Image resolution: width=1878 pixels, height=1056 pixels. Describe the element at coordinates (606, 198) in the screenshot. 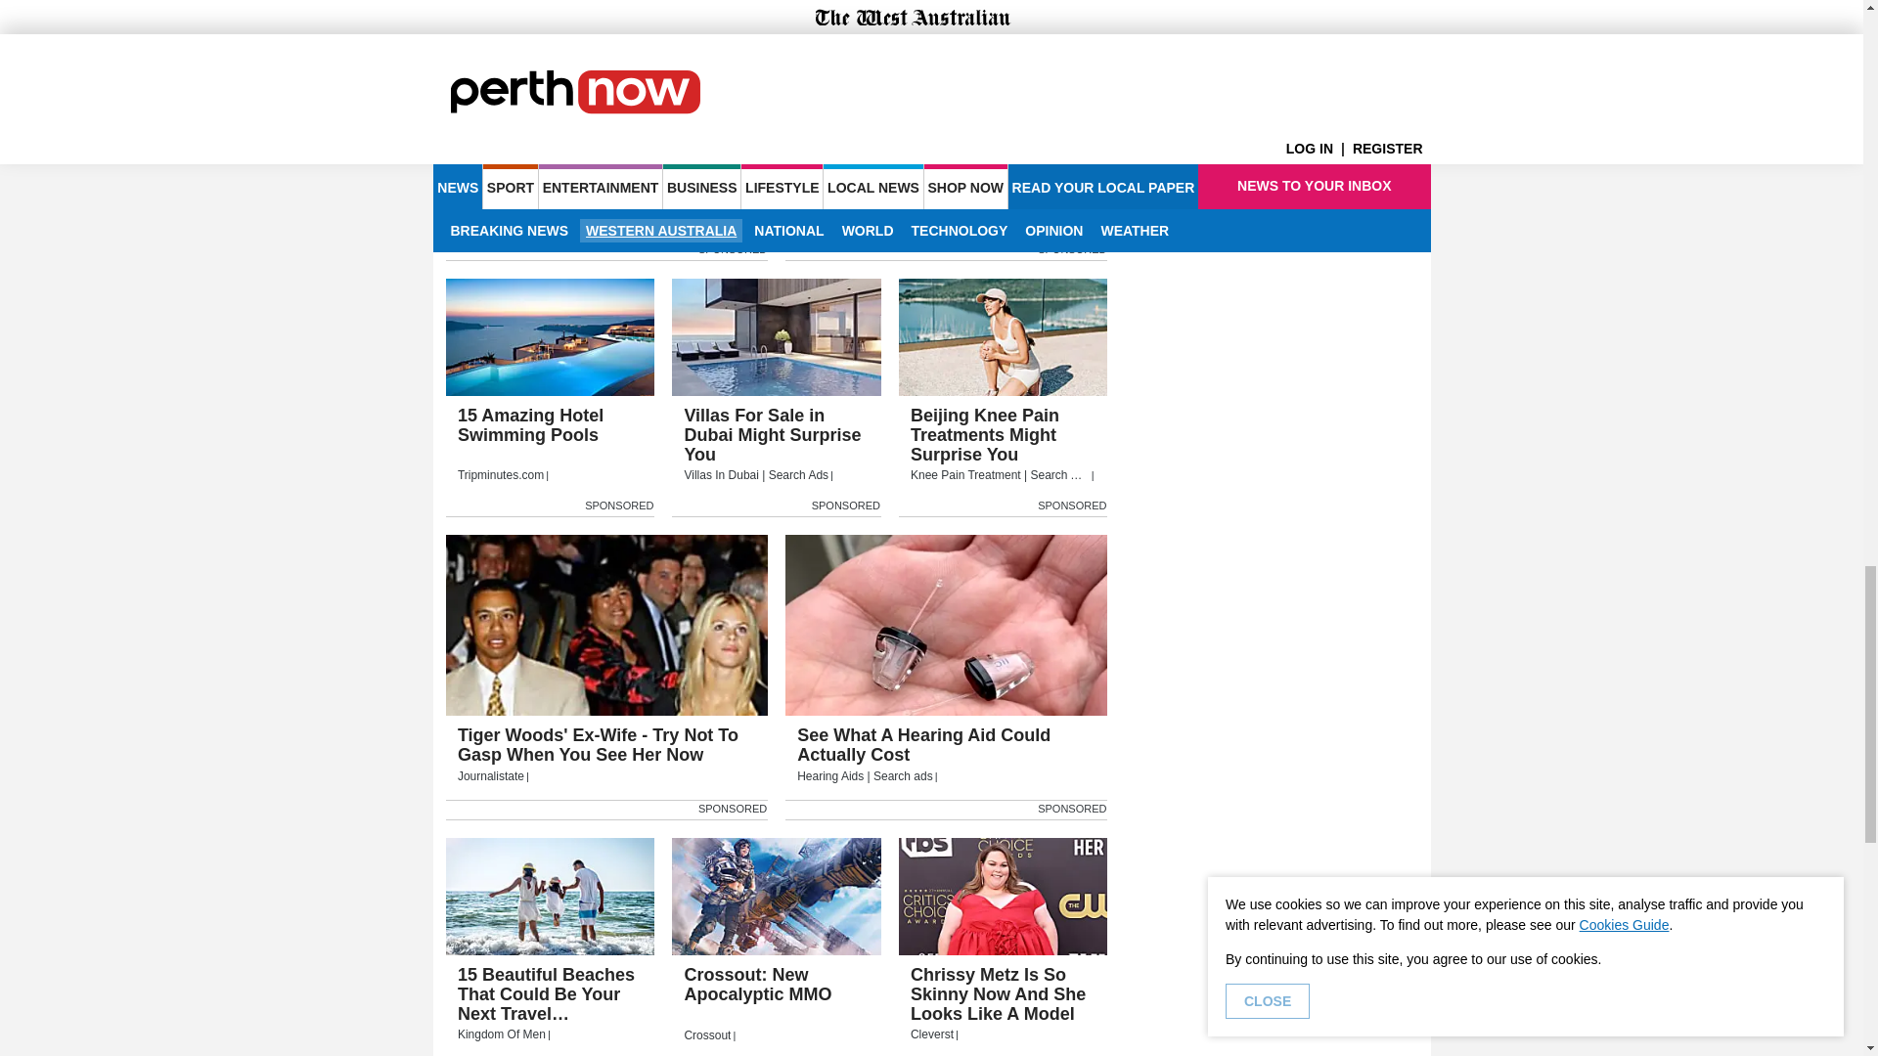

I see `Fertility Clinics Might Be Better Than You Think` at that location.